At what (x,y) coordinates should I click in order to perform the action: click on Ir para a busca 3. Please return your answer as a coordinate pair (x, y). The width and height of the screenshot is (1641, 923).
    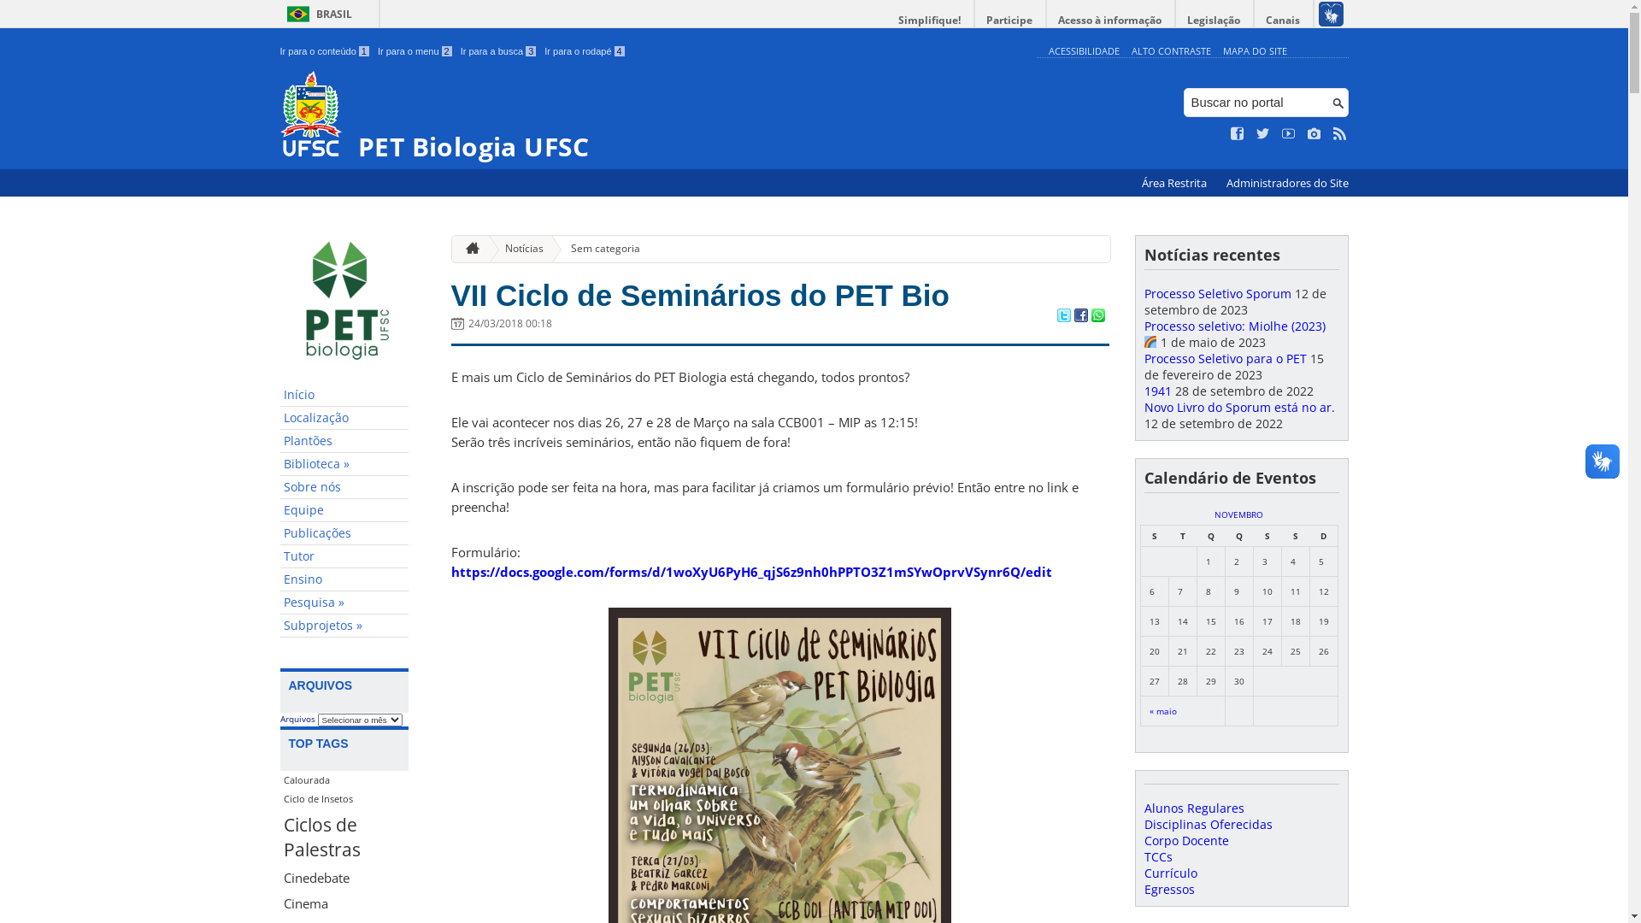
    Looking at the image, I should click on (499, 51).